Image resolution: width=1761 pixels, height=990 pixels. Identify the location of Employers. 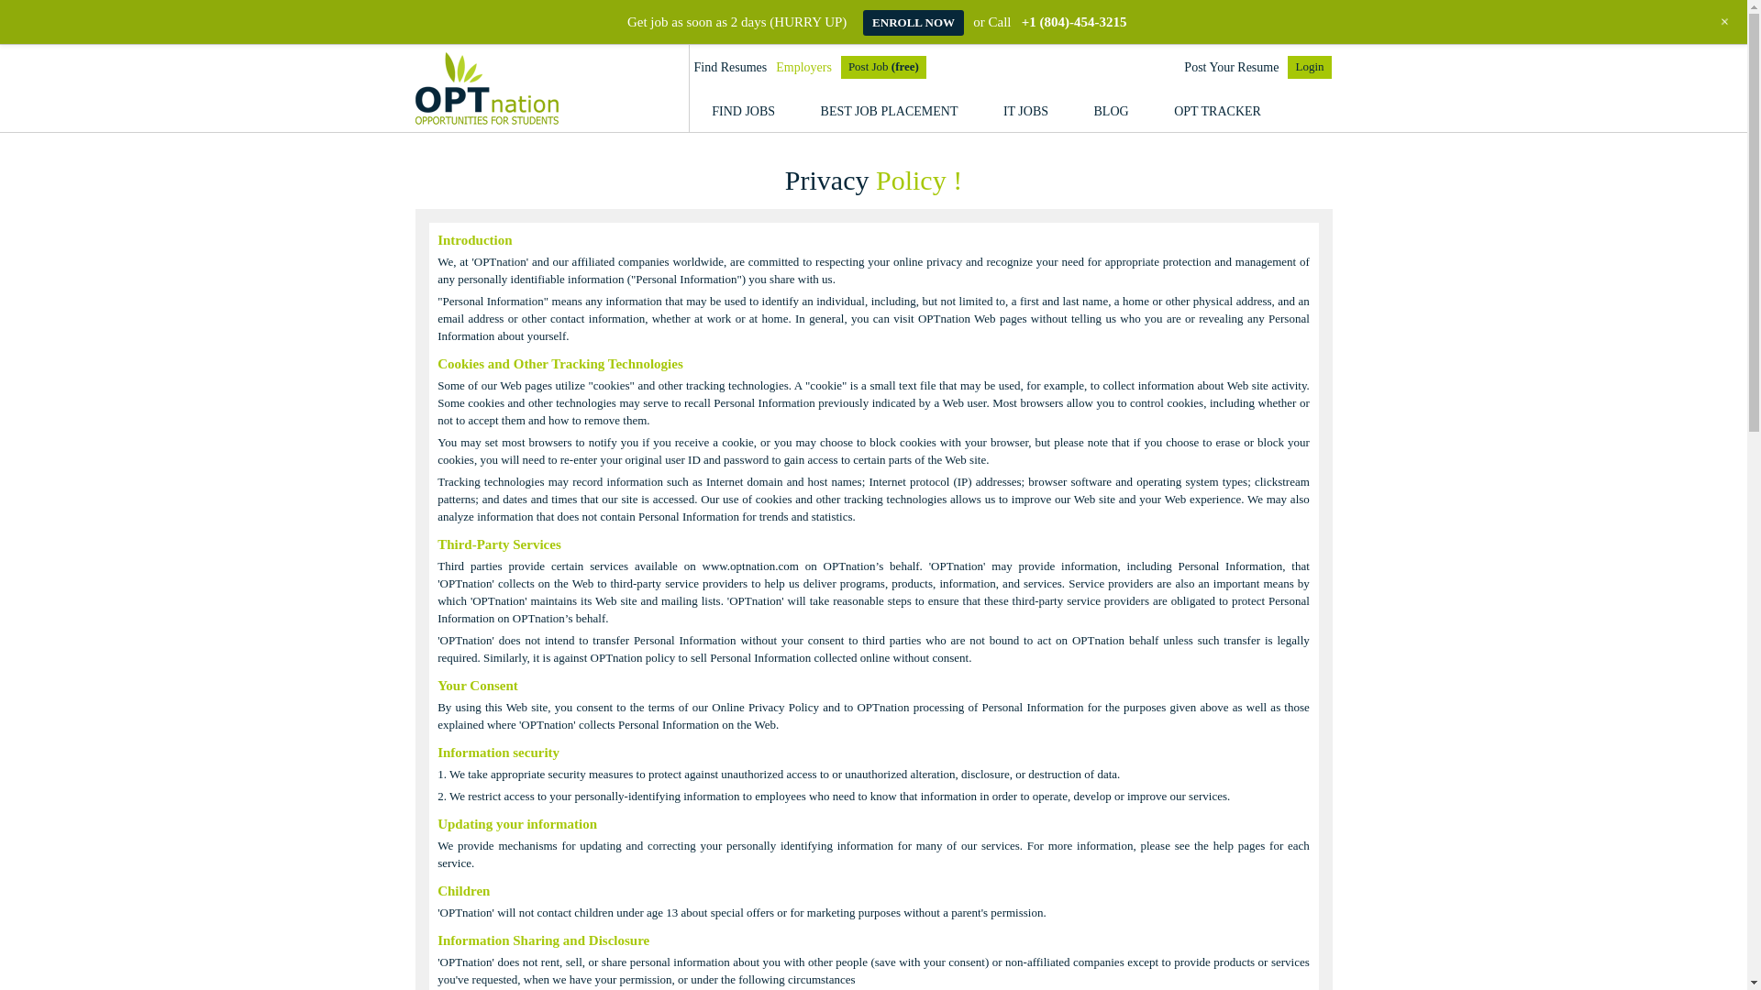
(803, 68).